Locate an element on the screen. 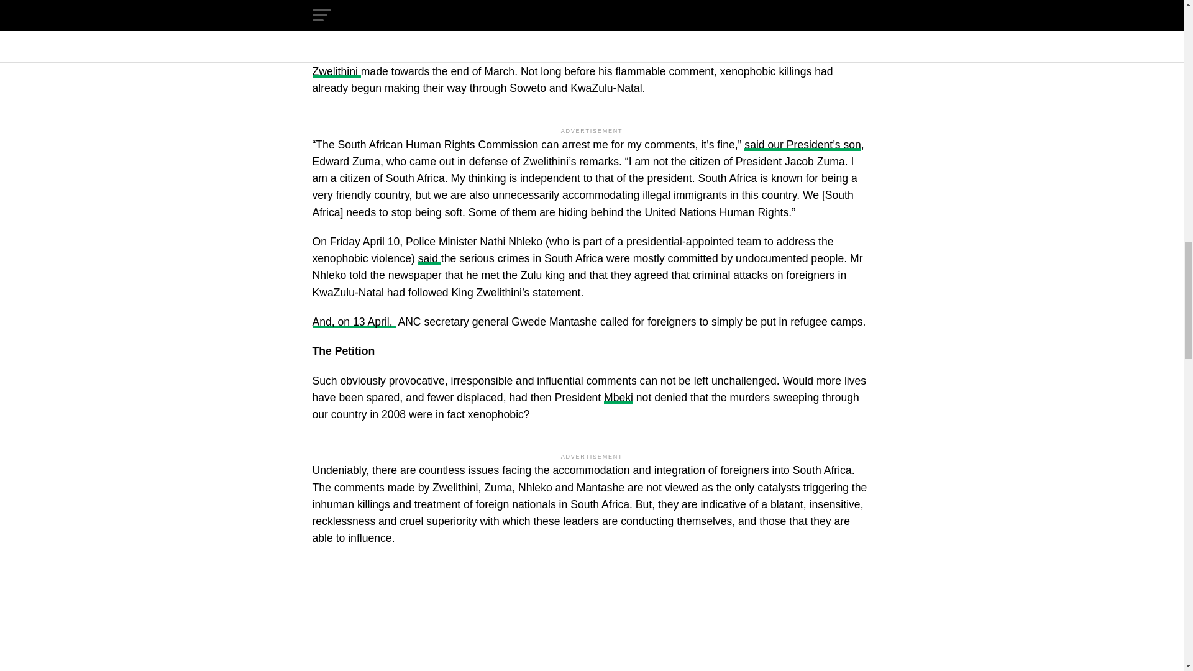  And, on 13 April, is located at coordinates (353, 322).